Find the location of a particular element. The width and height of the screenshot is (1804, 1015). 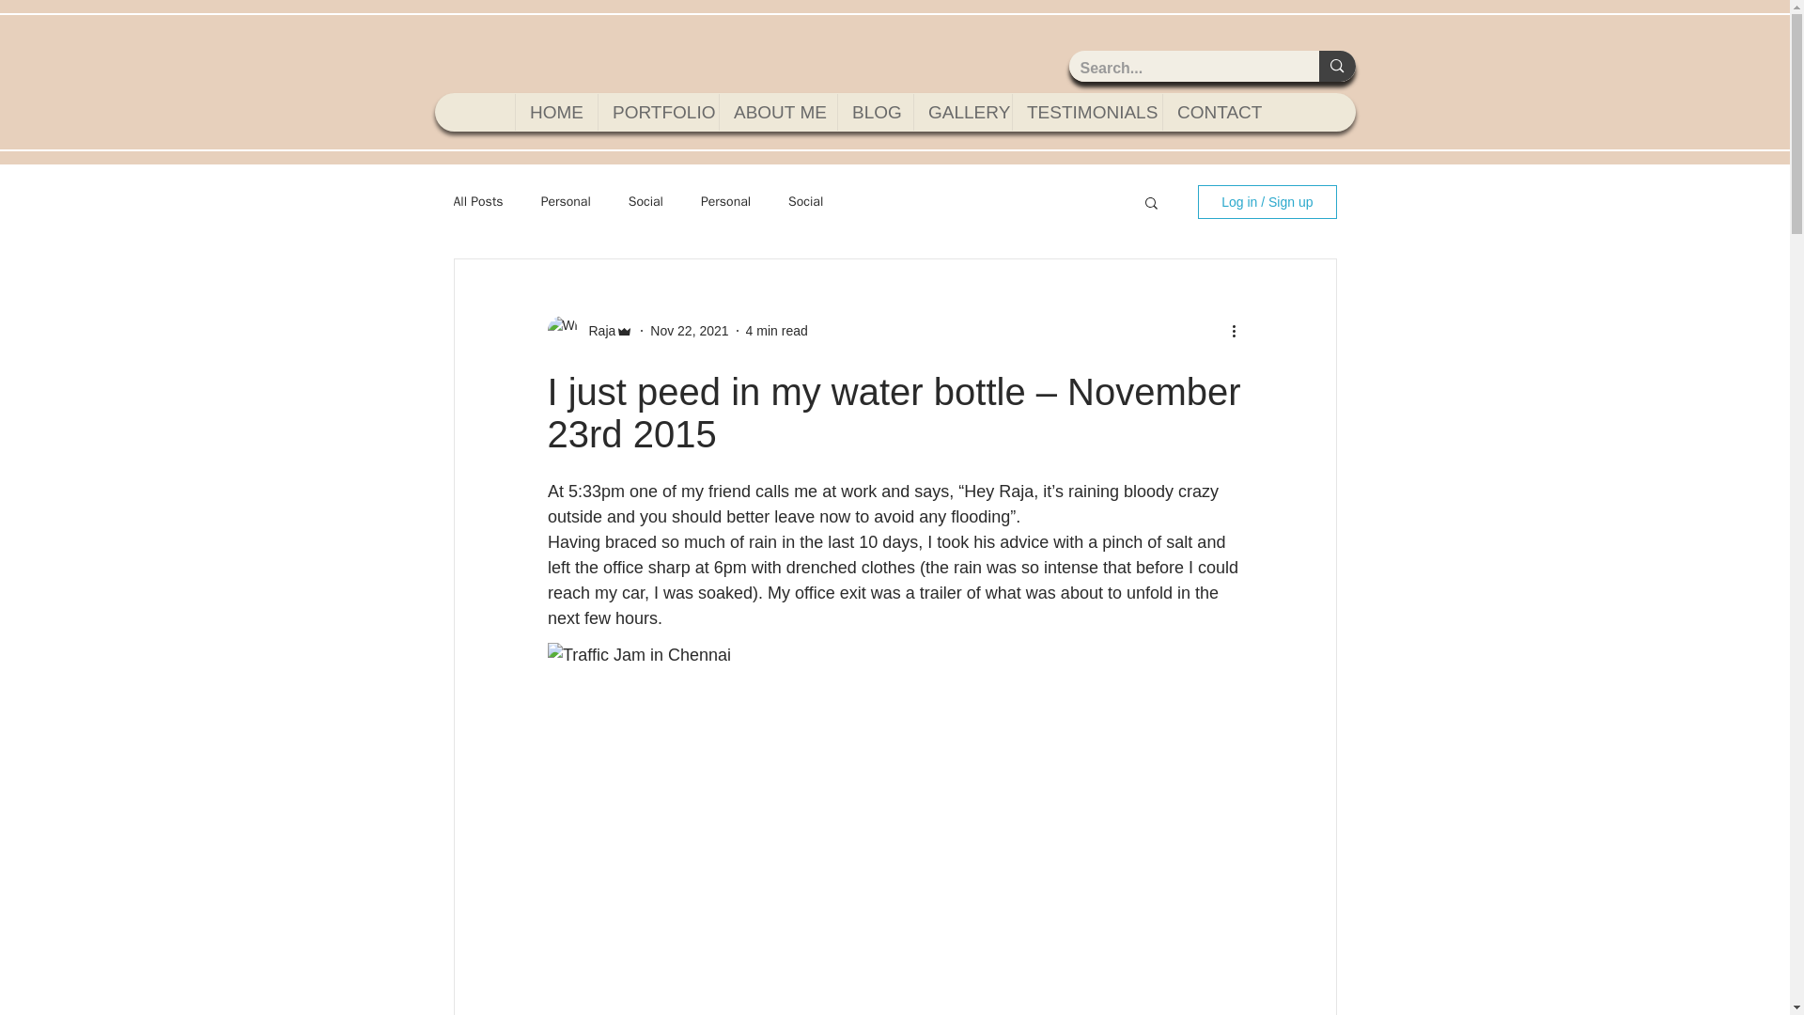

Raja is located at coordinates (596, 331).